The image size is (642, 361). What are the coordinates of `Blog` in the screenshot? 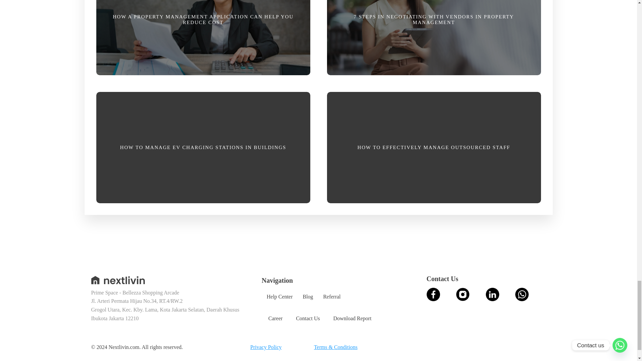 It's located at (308, 297).